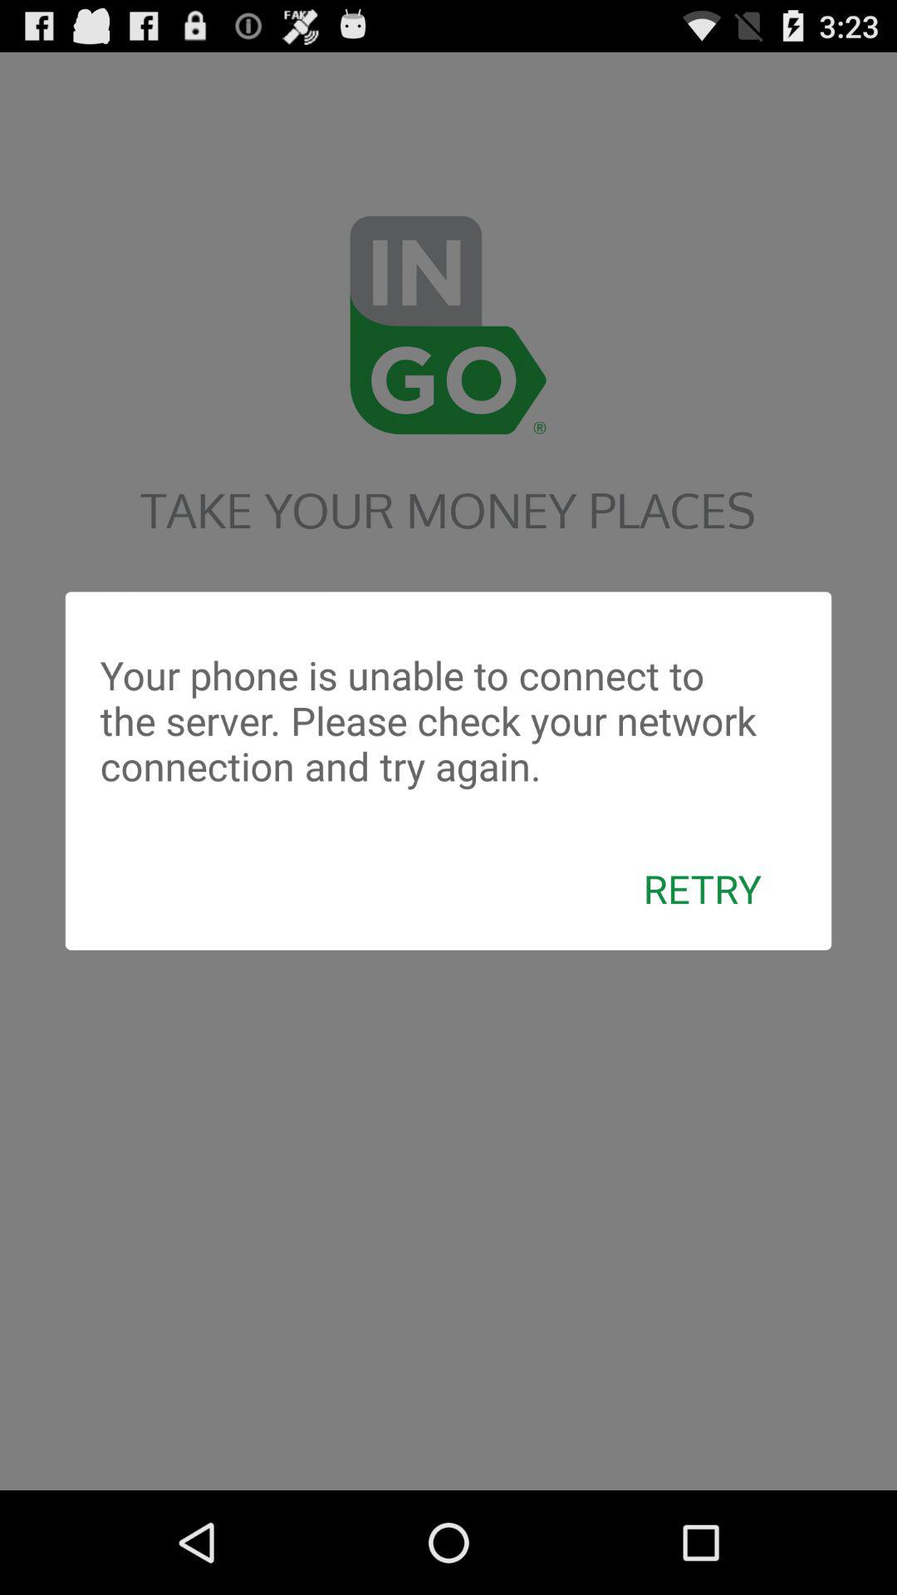 The height and width of the screenshot is (1595, 897). What do you see at coordinates (703, 888) in the screenshot?
I see `scroll to the retry icon` at bounding box center [703, 888].